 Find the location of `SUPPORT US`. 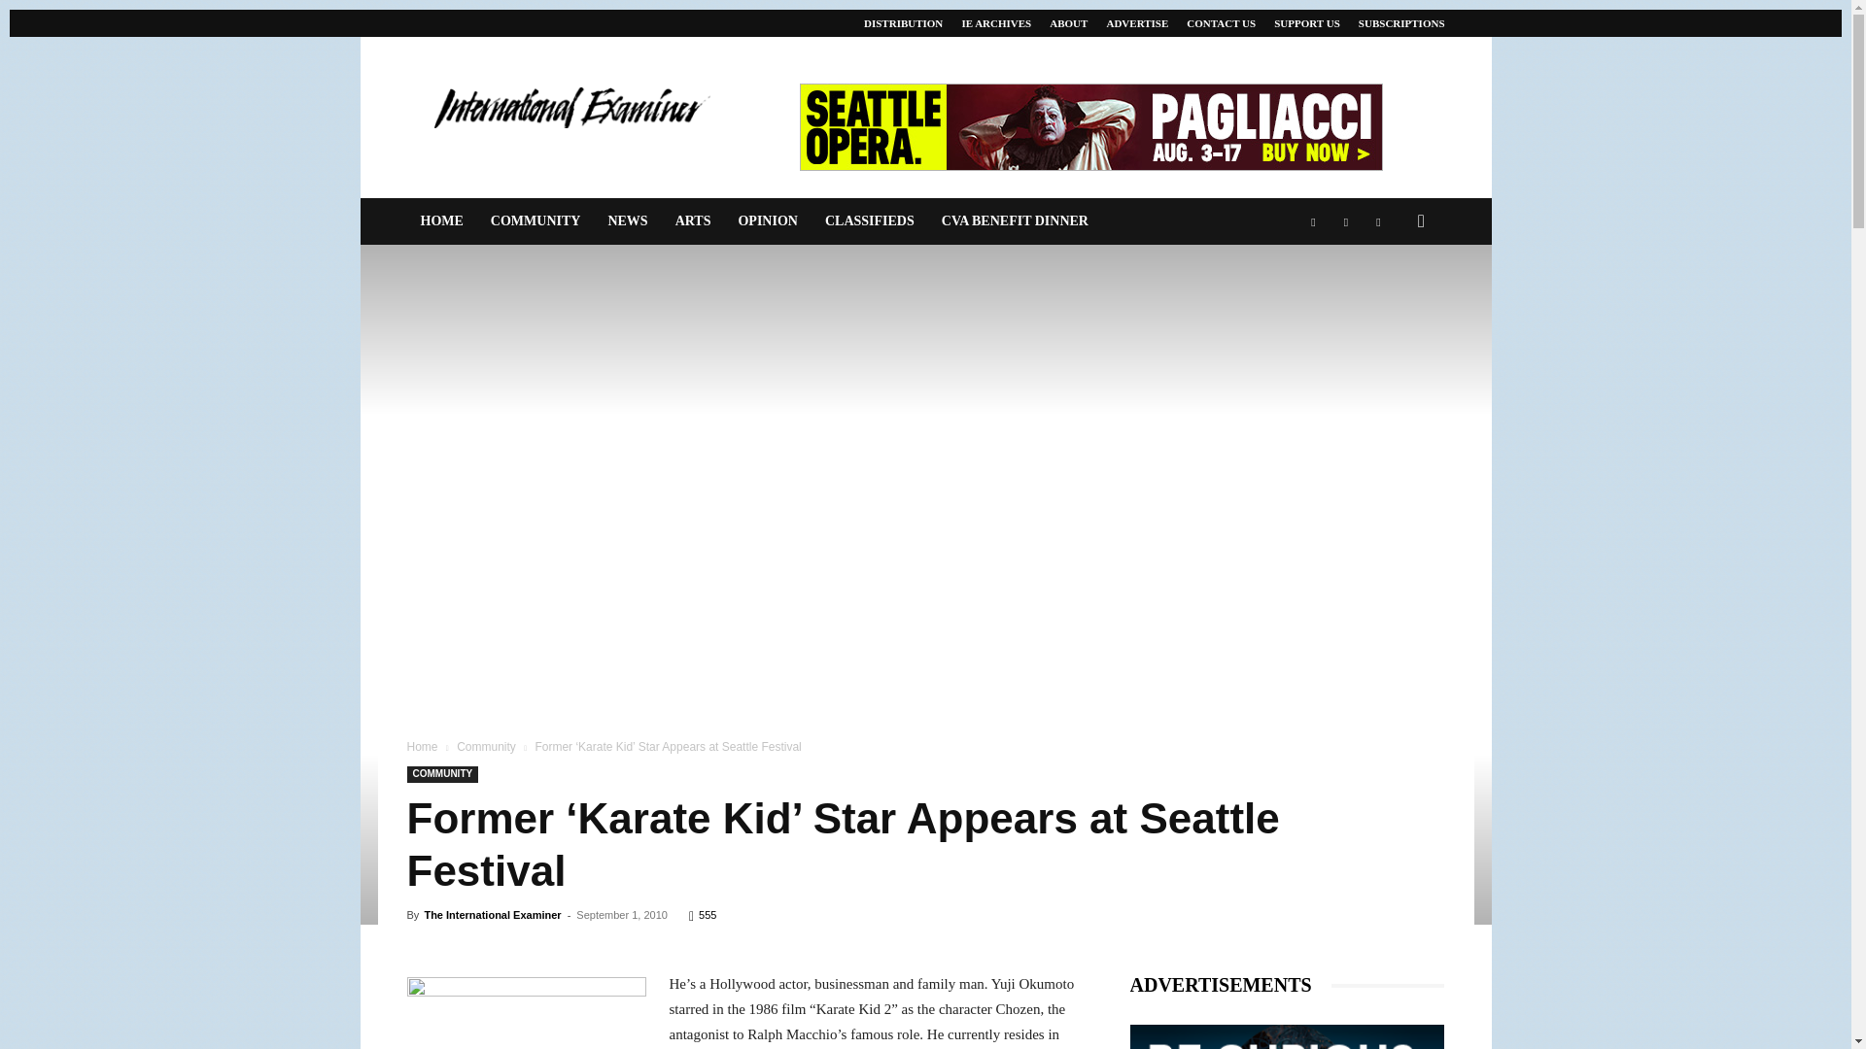

SUPPORT US is located at coordinates (1306, 23).